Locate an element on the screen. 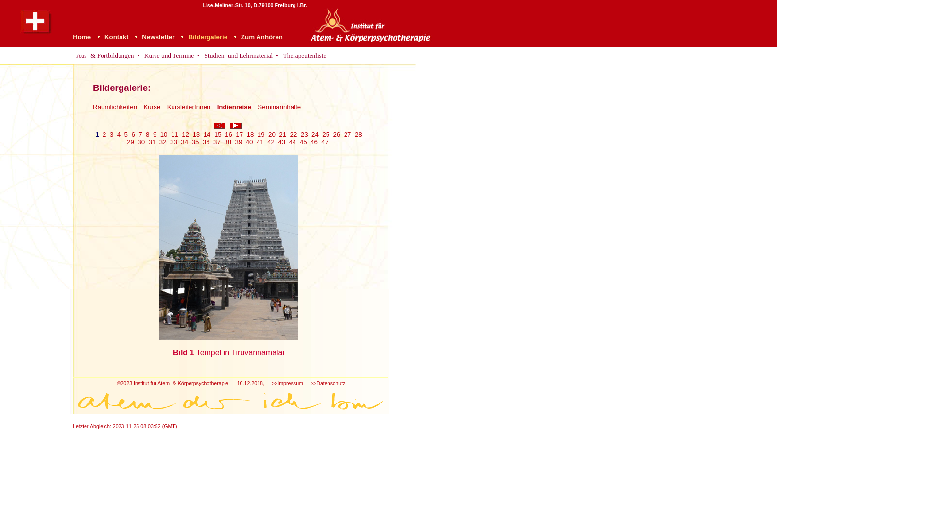  29 is located at coordinates (130, 142).